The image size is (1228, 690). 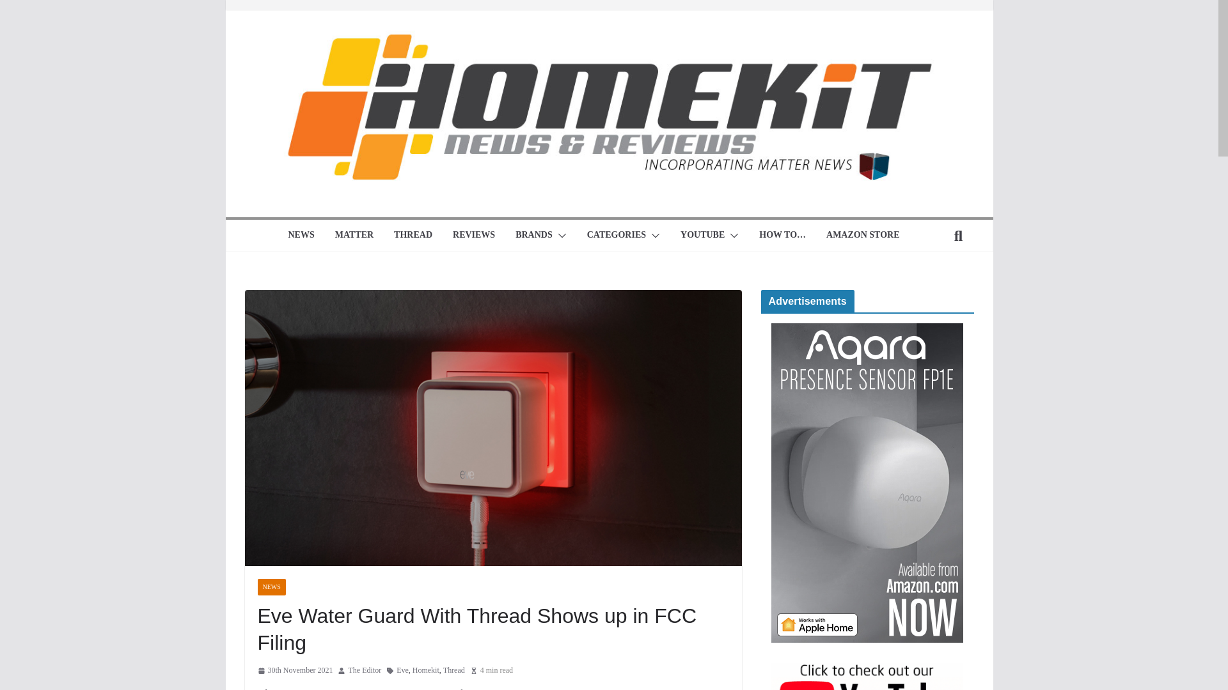 I want to click on NEWS, so click(x=301, y=236).